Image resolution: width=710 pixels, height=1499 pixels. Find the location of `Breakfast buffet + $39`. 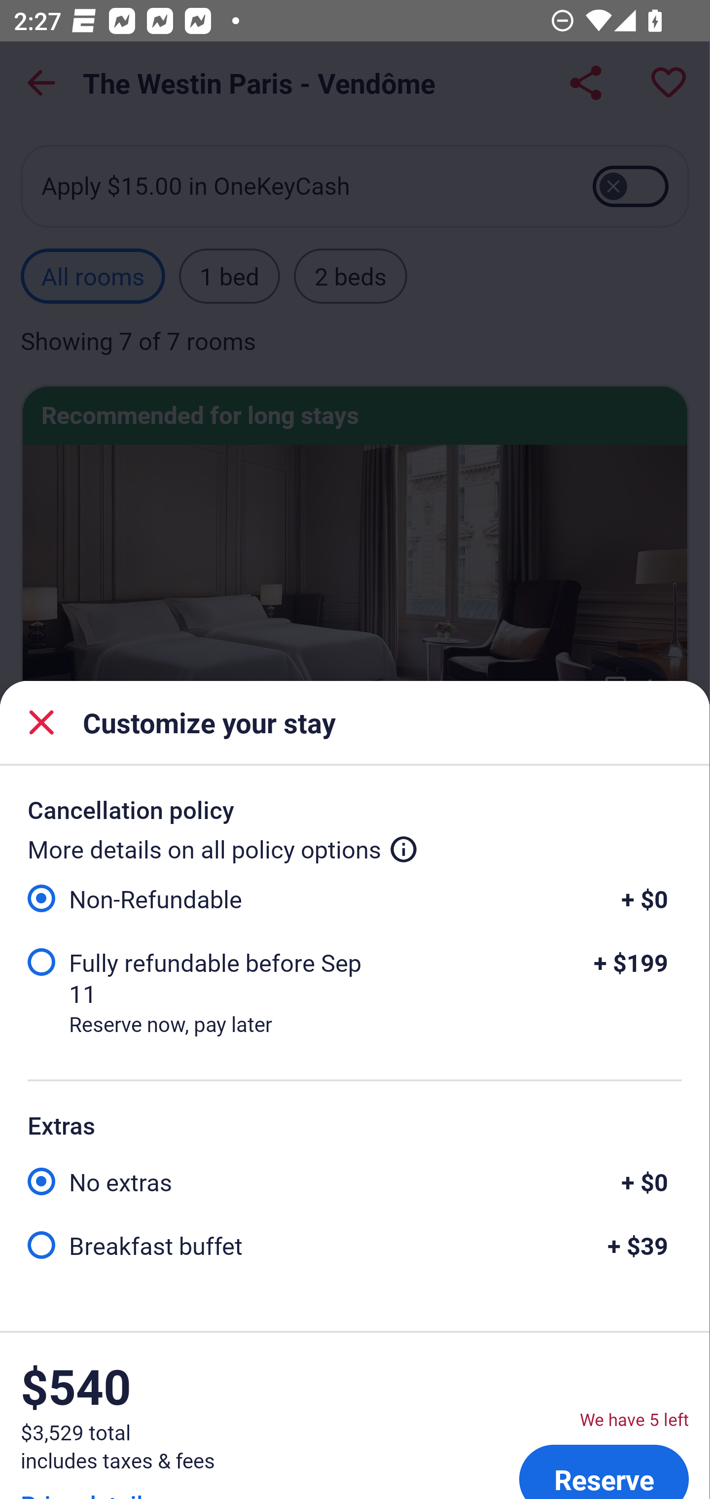

Breakfast buffet + $39 is located at coordinates (355, 1244).